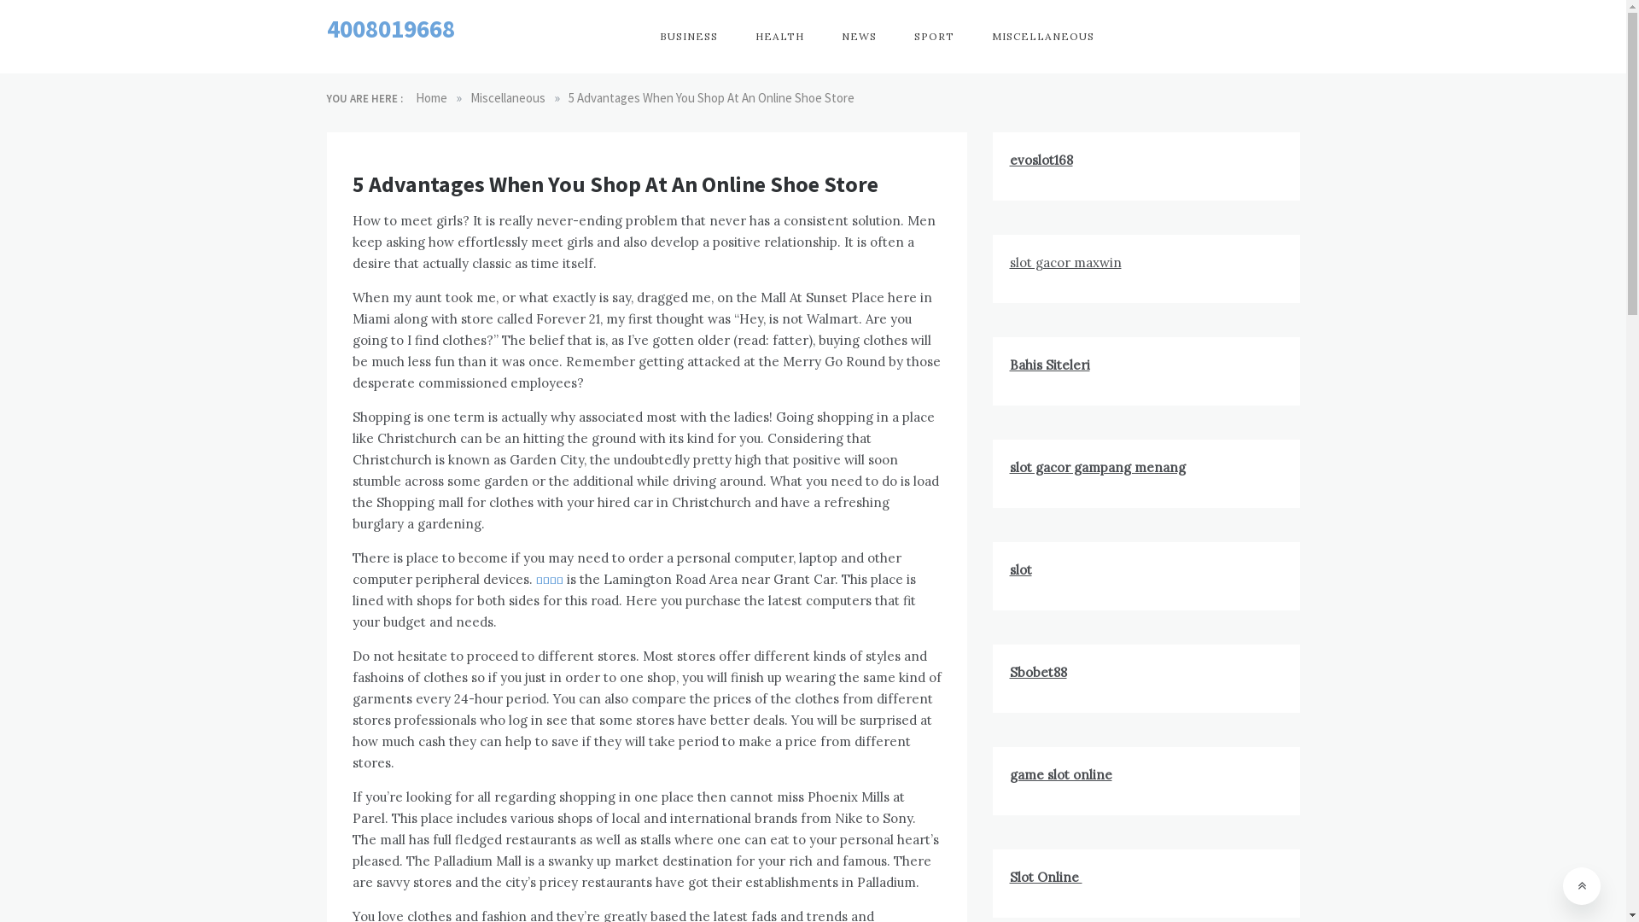  I want to click on 4008019668, so click(390, 29).